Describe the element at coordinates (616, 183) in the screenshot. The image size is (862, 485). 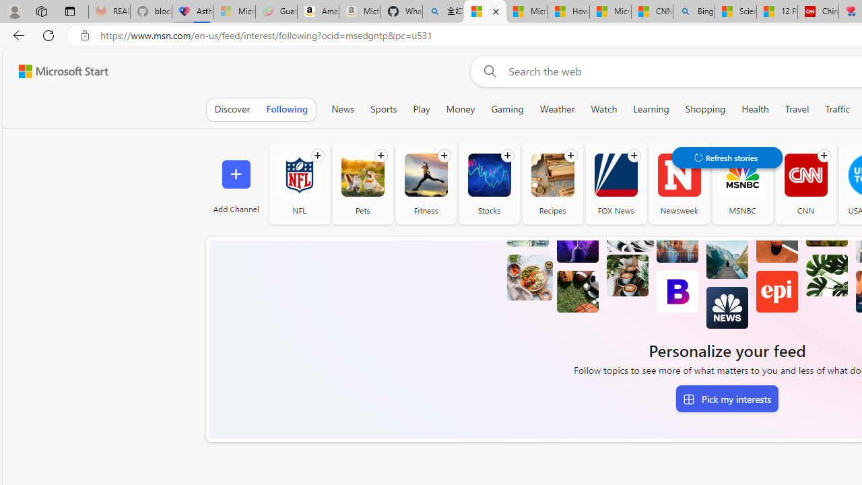
I see `FOX News` at that location.